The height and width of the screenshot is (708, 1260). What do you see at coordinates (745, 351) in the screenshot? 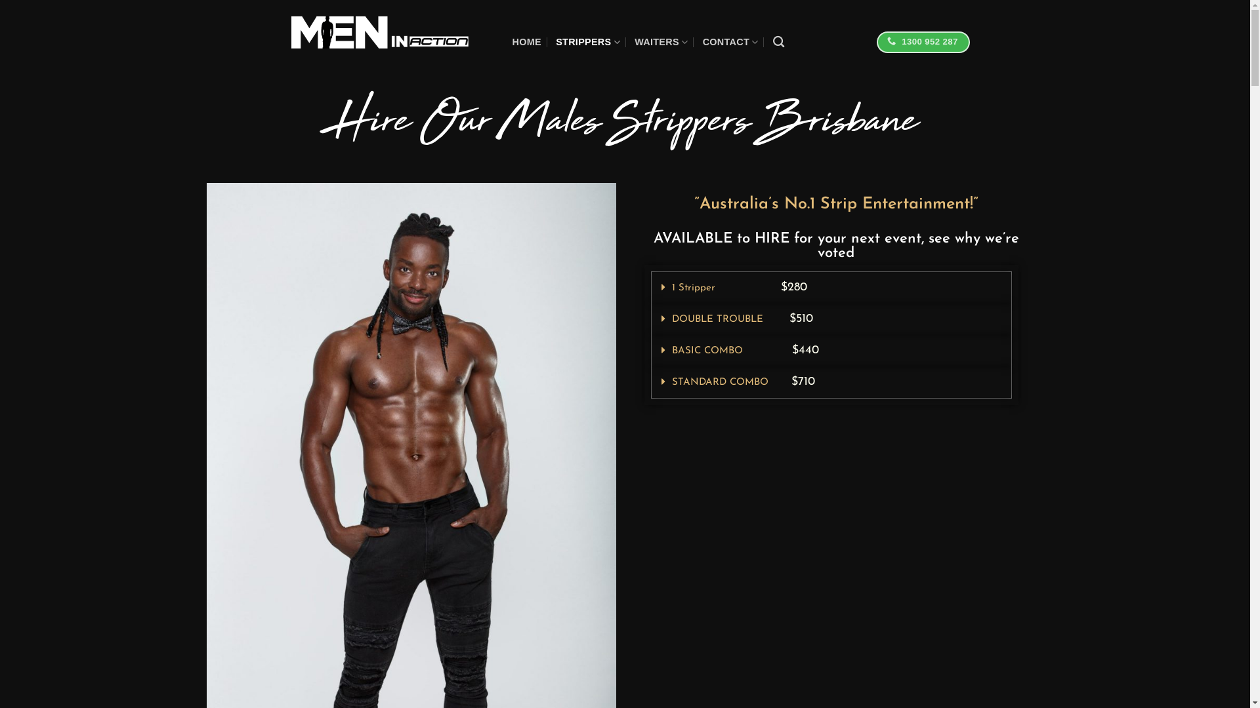
I see `BASIC COMBO               $440` at bounding box center [745, 351].